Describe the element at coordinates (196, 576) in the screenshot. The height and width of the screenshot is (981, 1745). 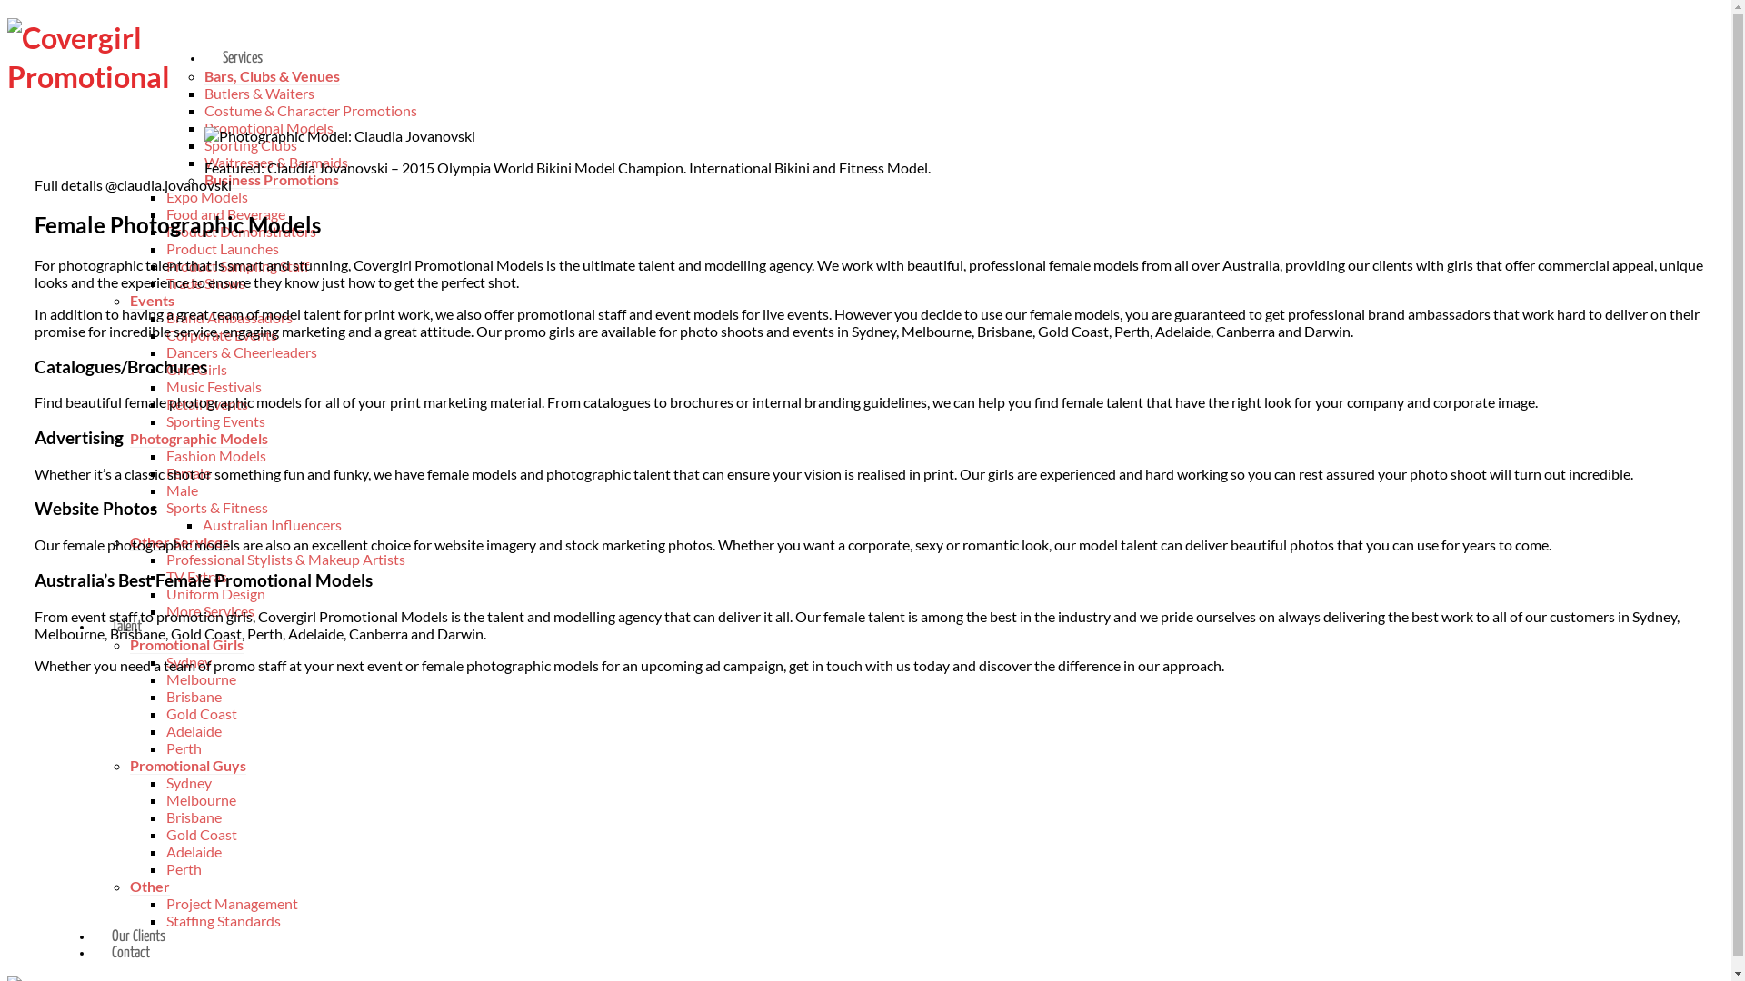
I see `TV Extras` at that location.